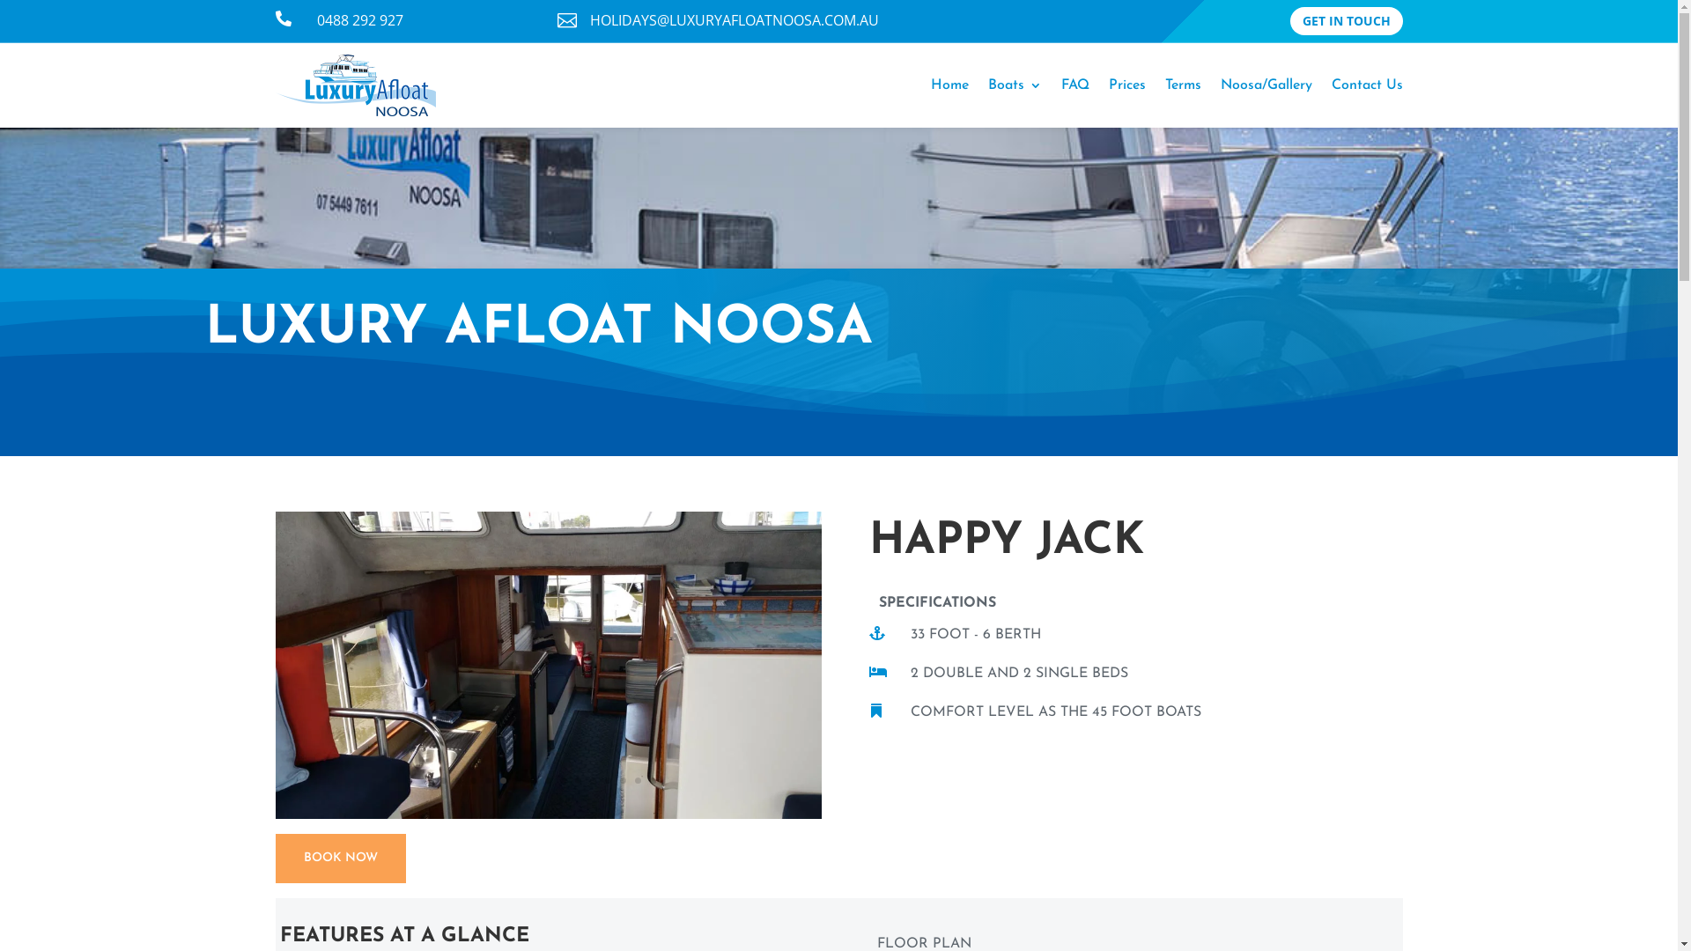  I want to click on BOOK NOW, so click(340, 859).